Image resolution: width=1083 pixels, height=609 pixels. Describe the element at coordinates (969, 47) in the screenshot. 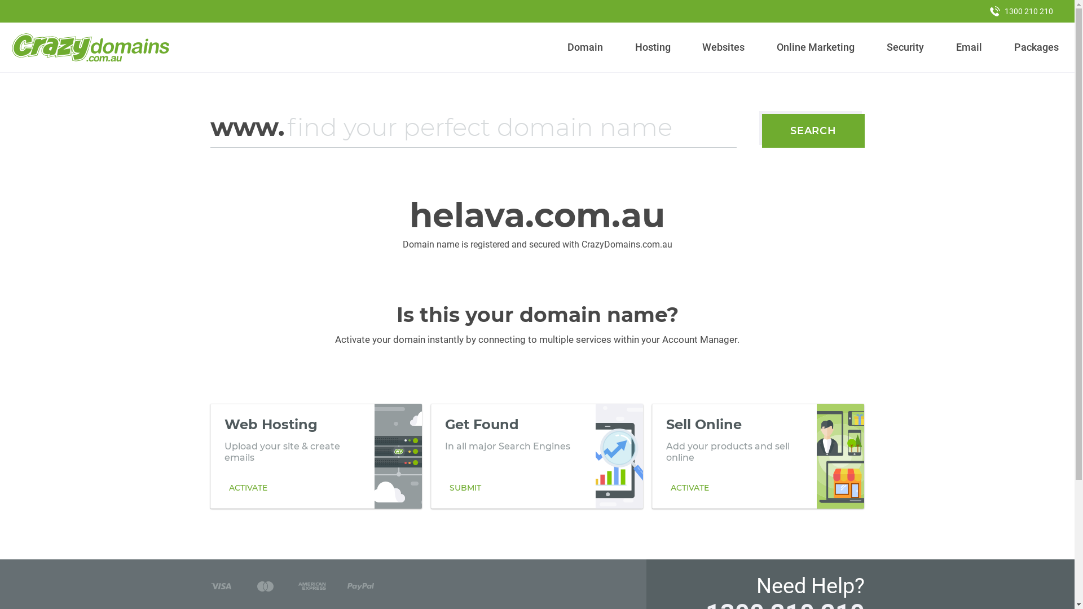

I see `Email` at that location.